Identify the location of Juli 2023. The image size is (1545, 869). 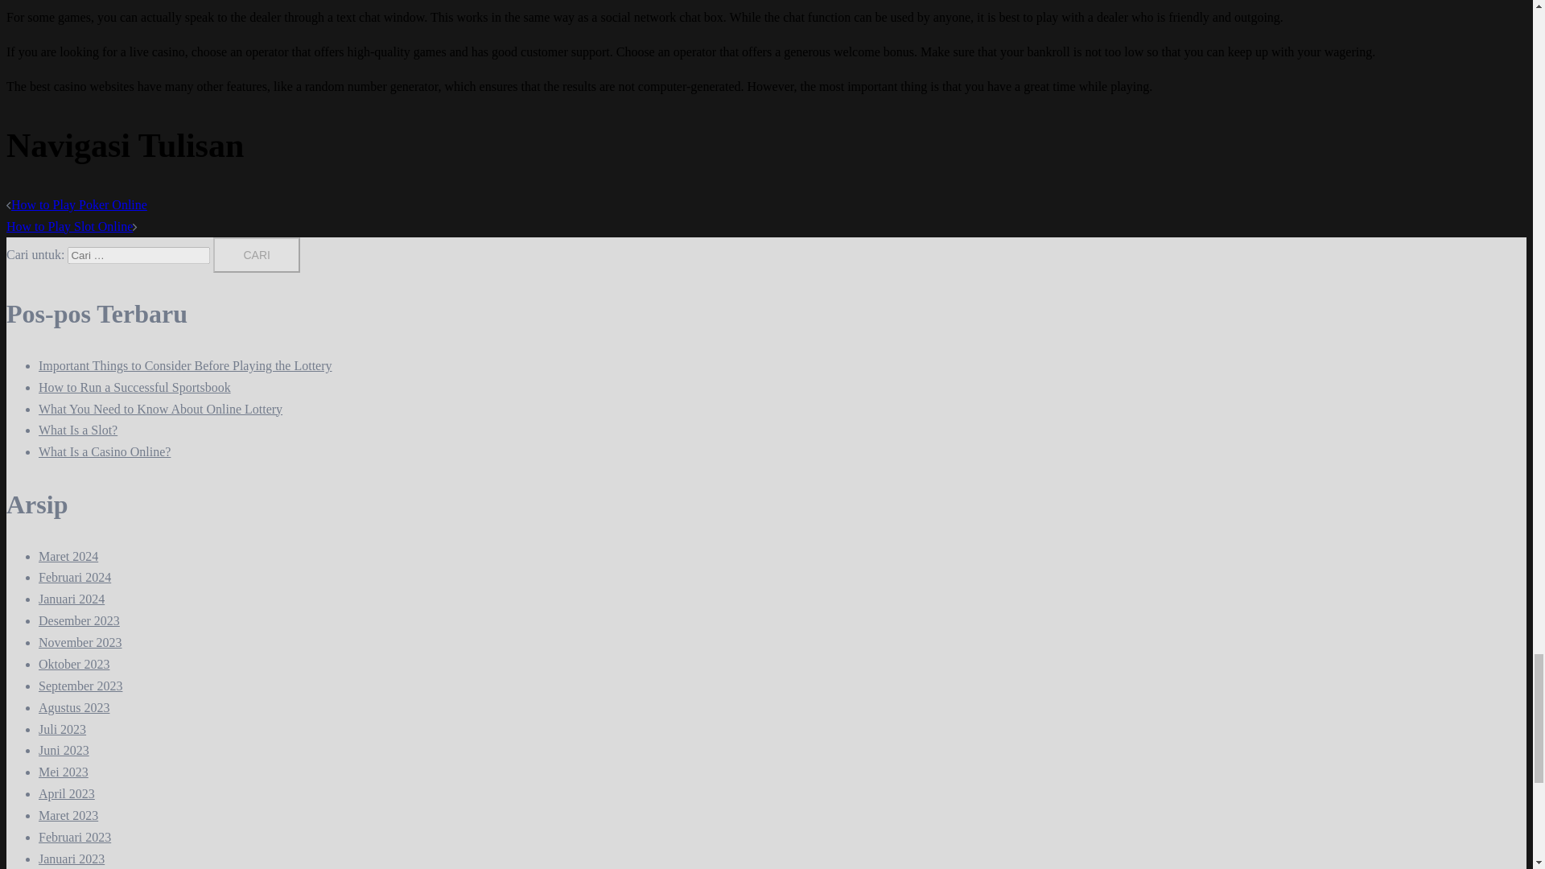
(63, 729).